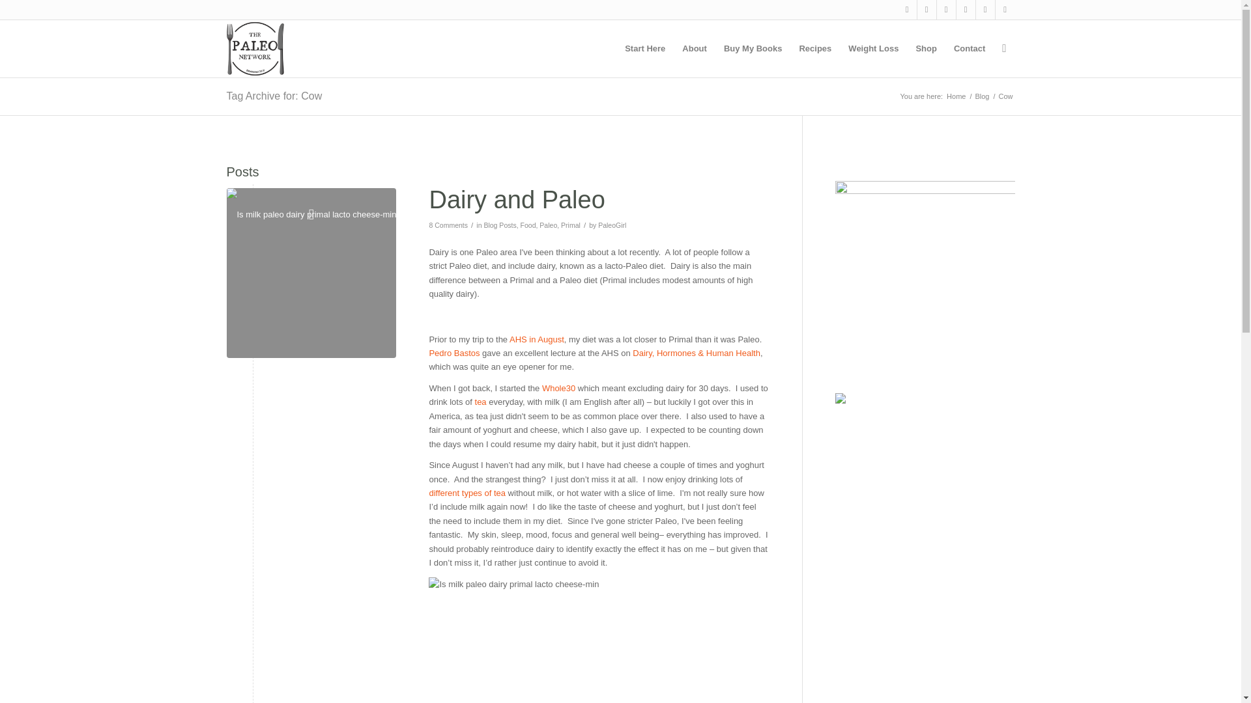  What do you see at coordinates (645, 48) in the screenshot?
I see `Start Here` at bounding box center [645, 48].